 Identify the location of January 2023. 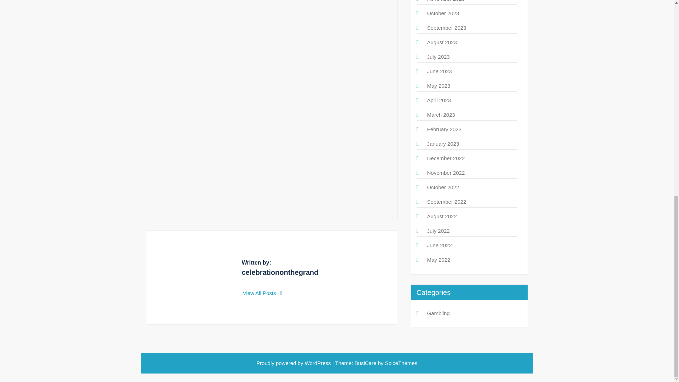
(443, 144).